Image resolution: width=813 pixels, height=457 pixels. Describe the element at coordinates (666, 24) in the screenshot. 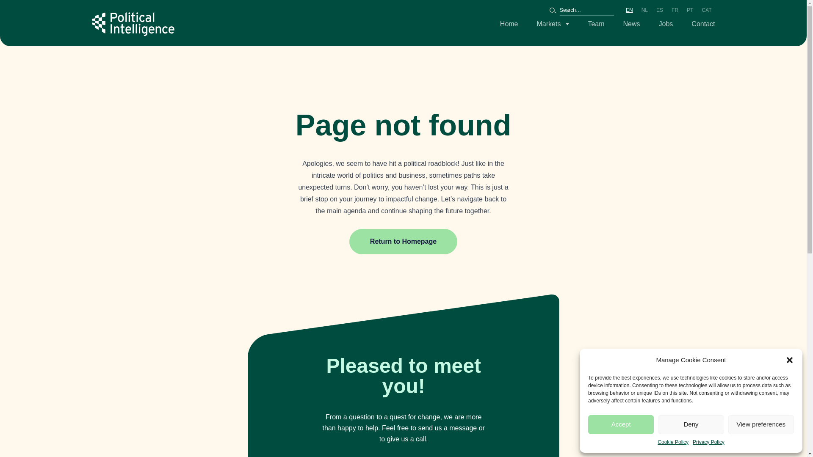

I see `Jobs` at that location.